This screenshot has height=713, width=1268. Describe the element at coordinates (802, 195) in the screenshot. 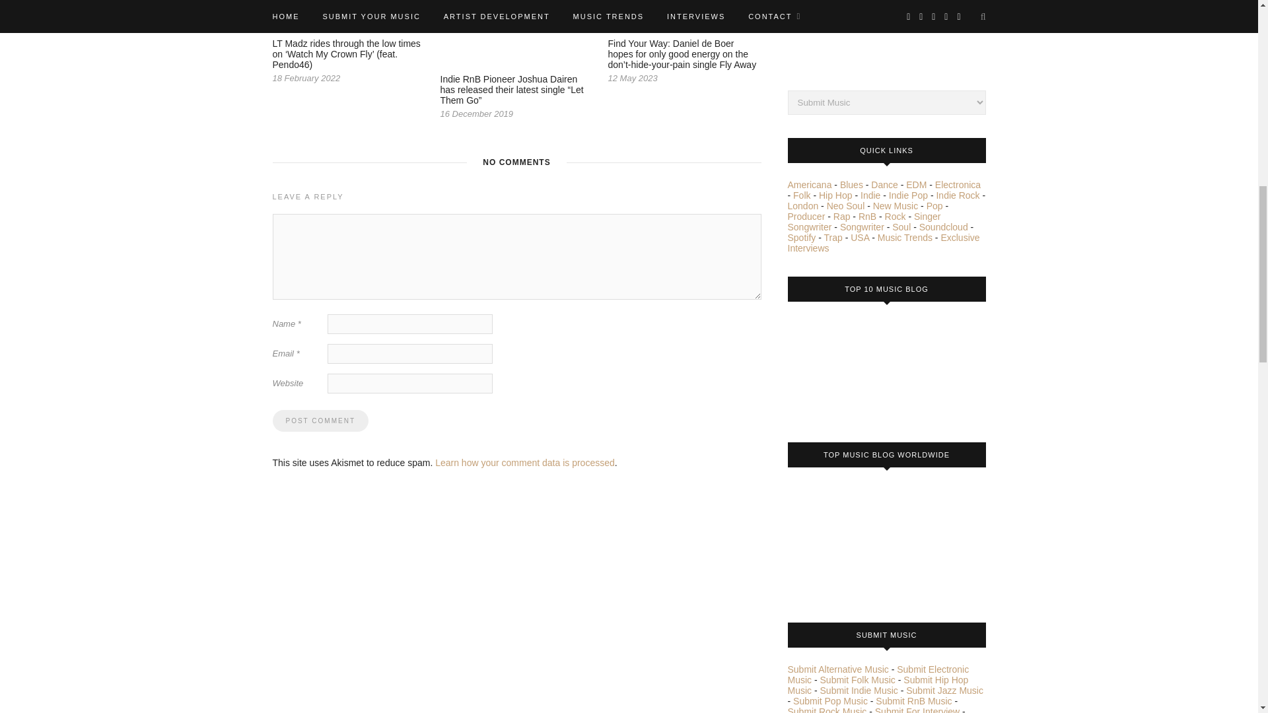

I see `Folk` at that location.